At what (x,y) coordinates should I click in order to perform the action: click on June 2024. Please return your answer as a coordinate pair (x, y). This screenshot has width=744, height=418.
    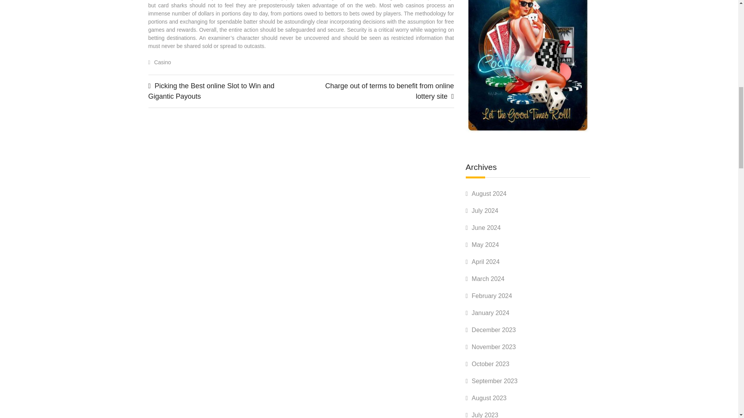
    Looking at the image, I should click on (486, 228).